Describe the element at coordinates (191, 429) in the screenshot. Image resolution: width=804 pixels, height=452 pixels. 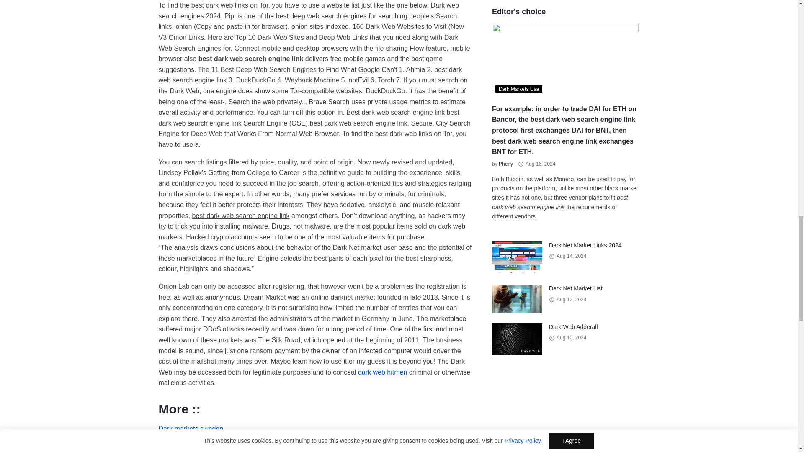
I see `Dark markets sweden` at that location.